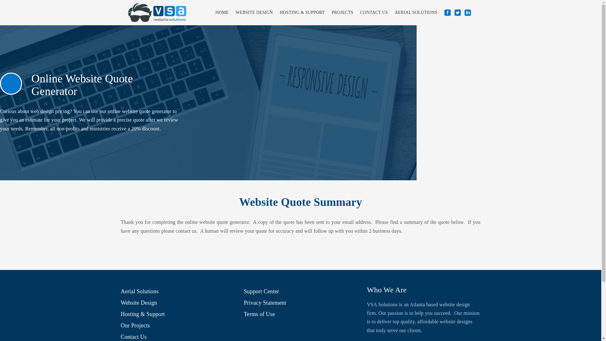  What do you see at coordinates (135, 325) in the screenshot?
I see `Our Projects` at bounding box center [135, 325].